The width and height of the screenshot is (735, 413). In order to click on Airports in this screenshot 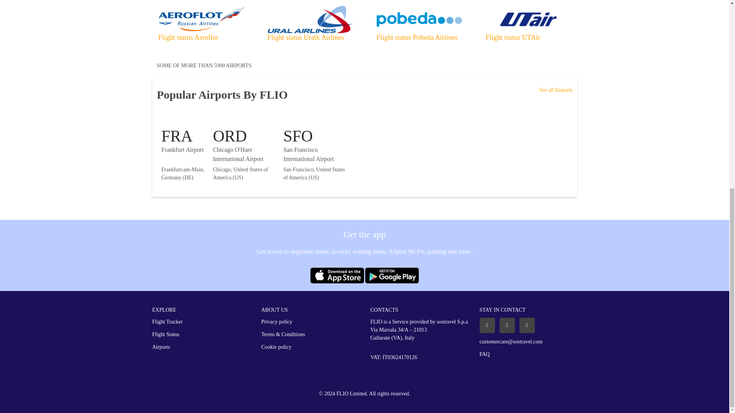, I will do `click(161, 347)`.